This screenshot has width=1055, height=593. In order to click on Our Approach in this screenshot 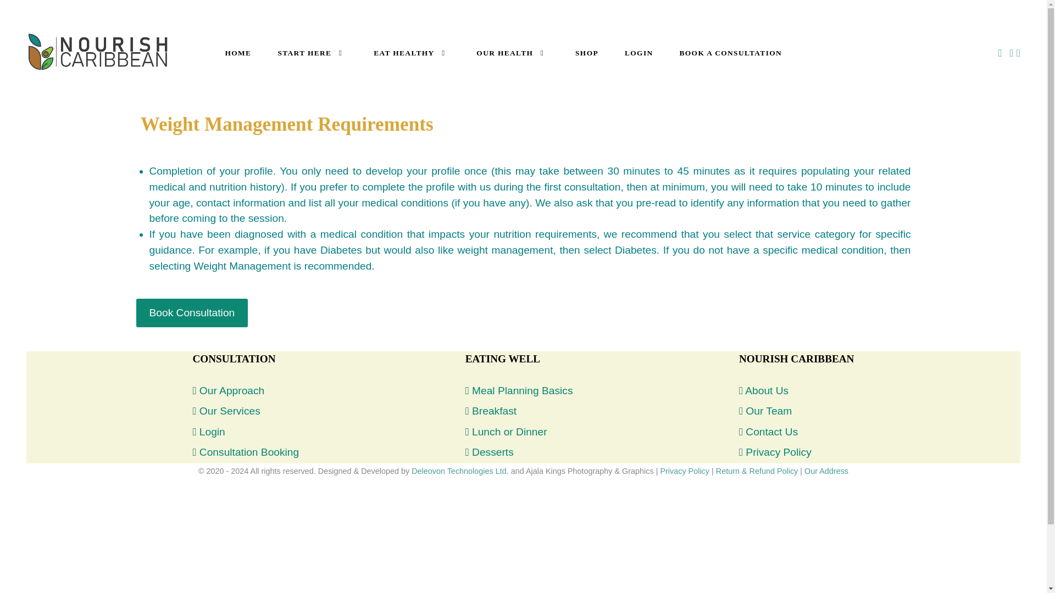, I will do `click(232, 390)`.